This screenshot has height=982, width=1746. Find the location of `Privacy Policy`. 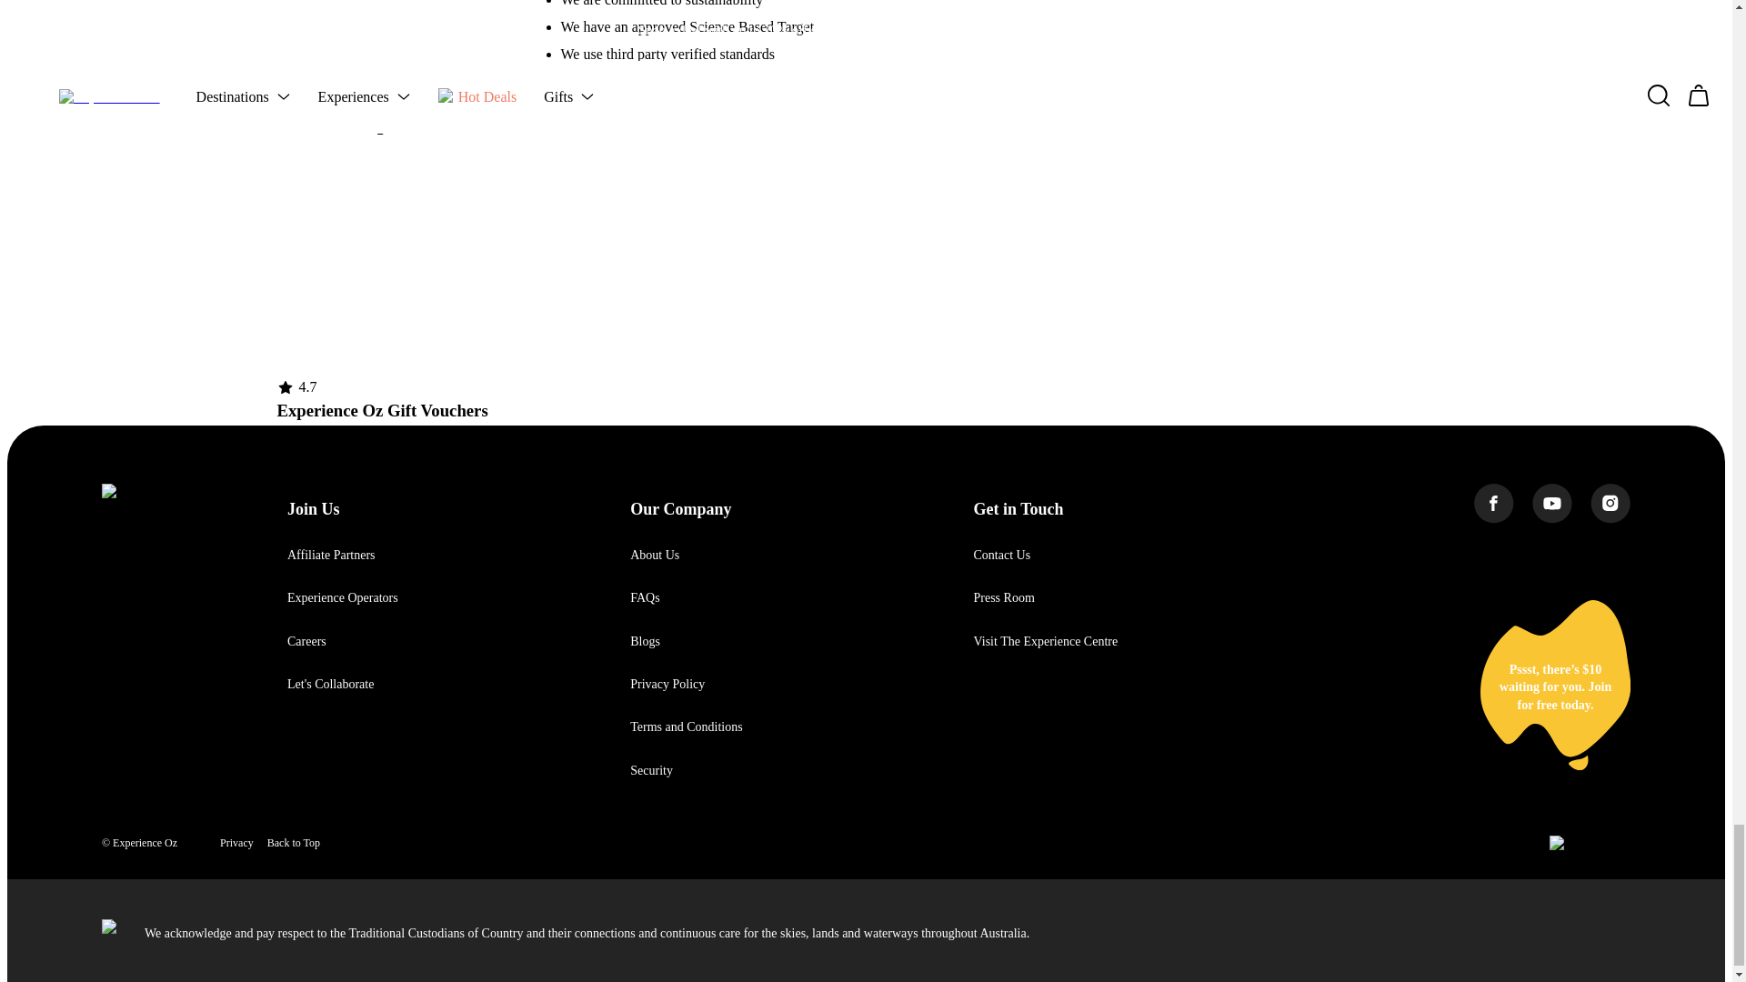

Privacy Policy is located at coordinates (667, 684).